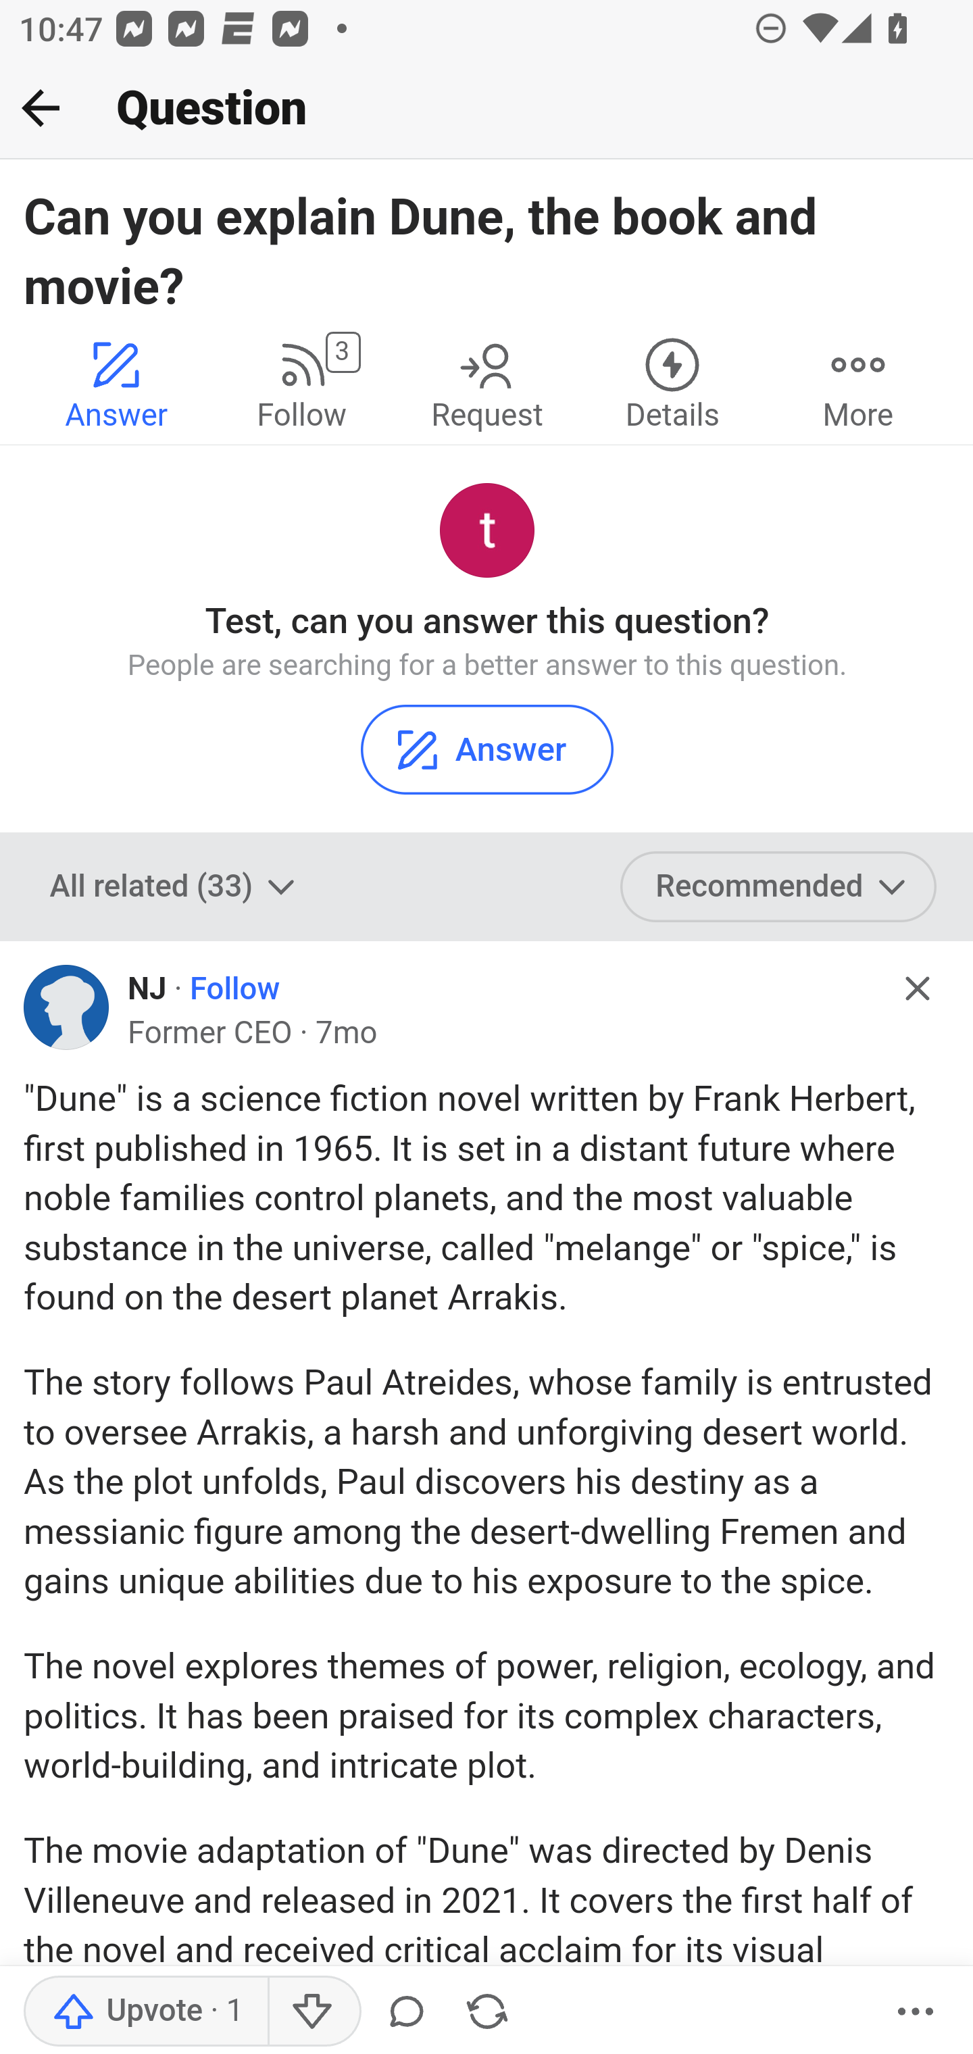  Describe the element at coordinates (67, 1007) in the screenshot. I see `Profile photo for NJ` at that location.